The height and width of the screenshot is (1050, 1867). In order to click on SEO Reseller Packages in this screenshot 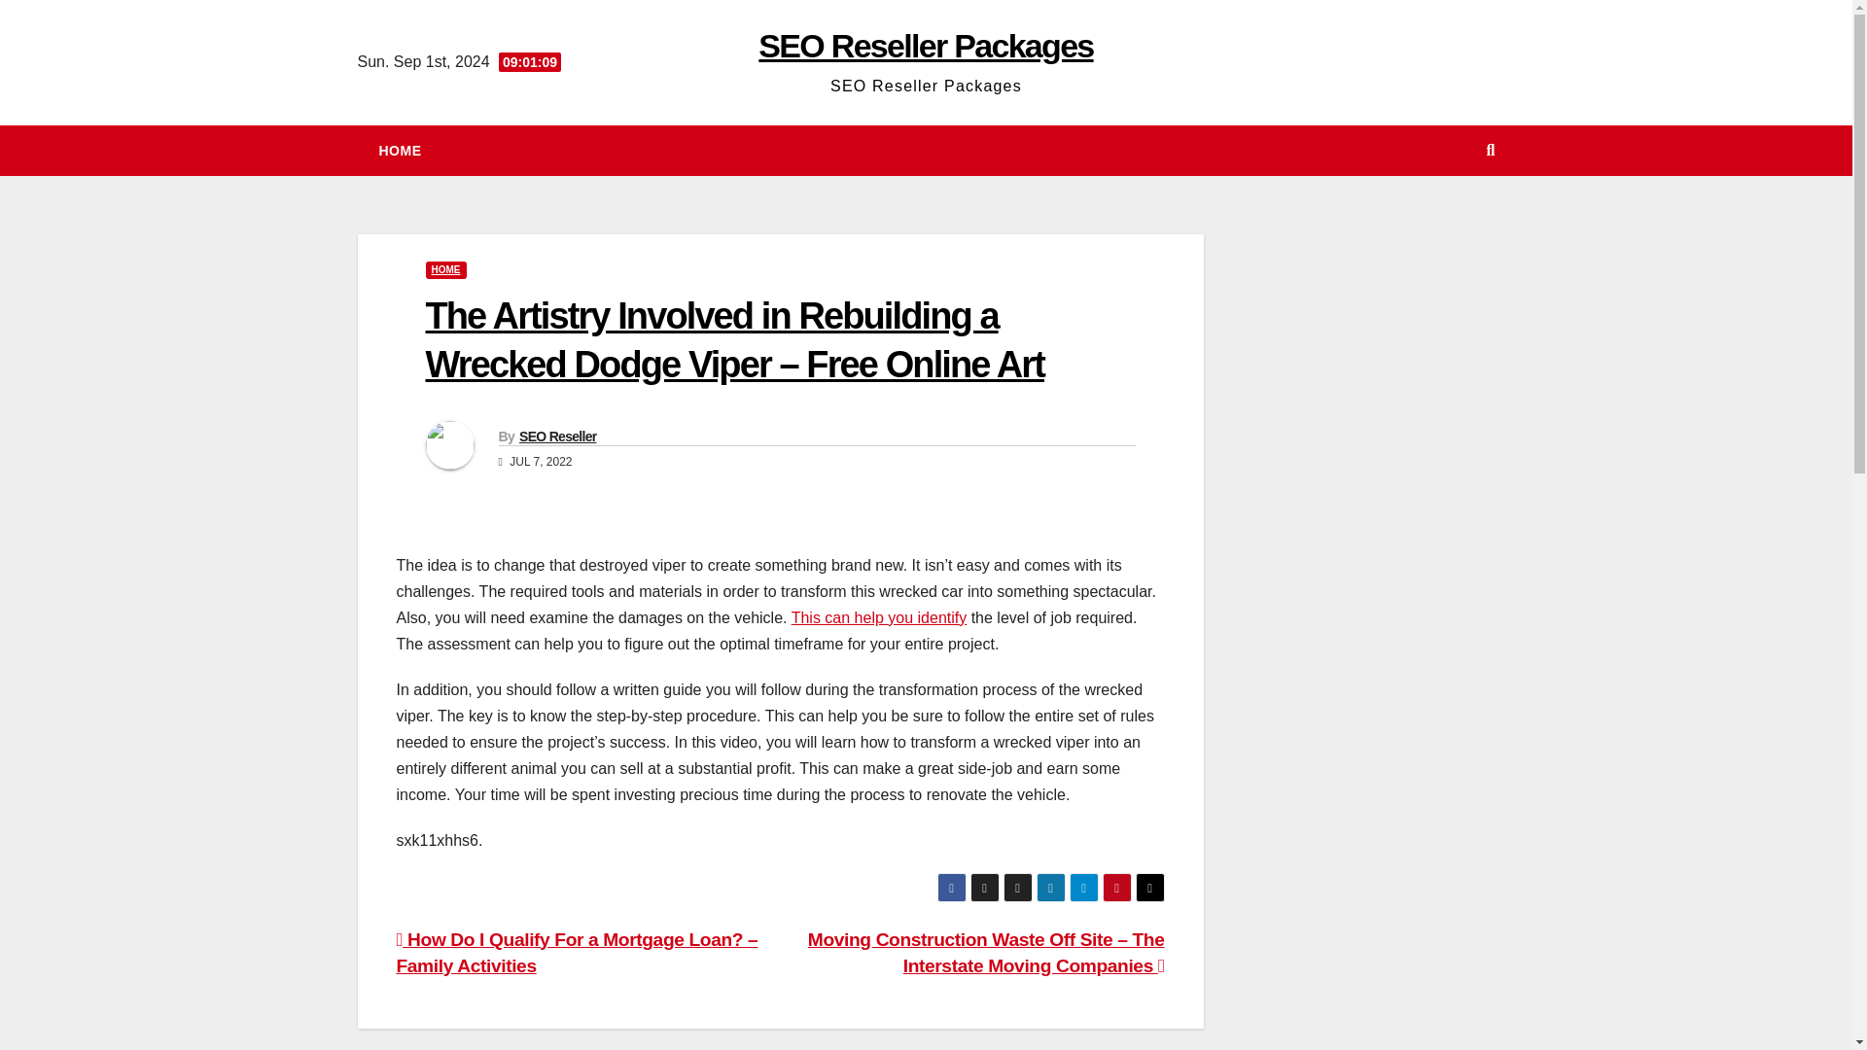, I will do `click(925, 45)`.